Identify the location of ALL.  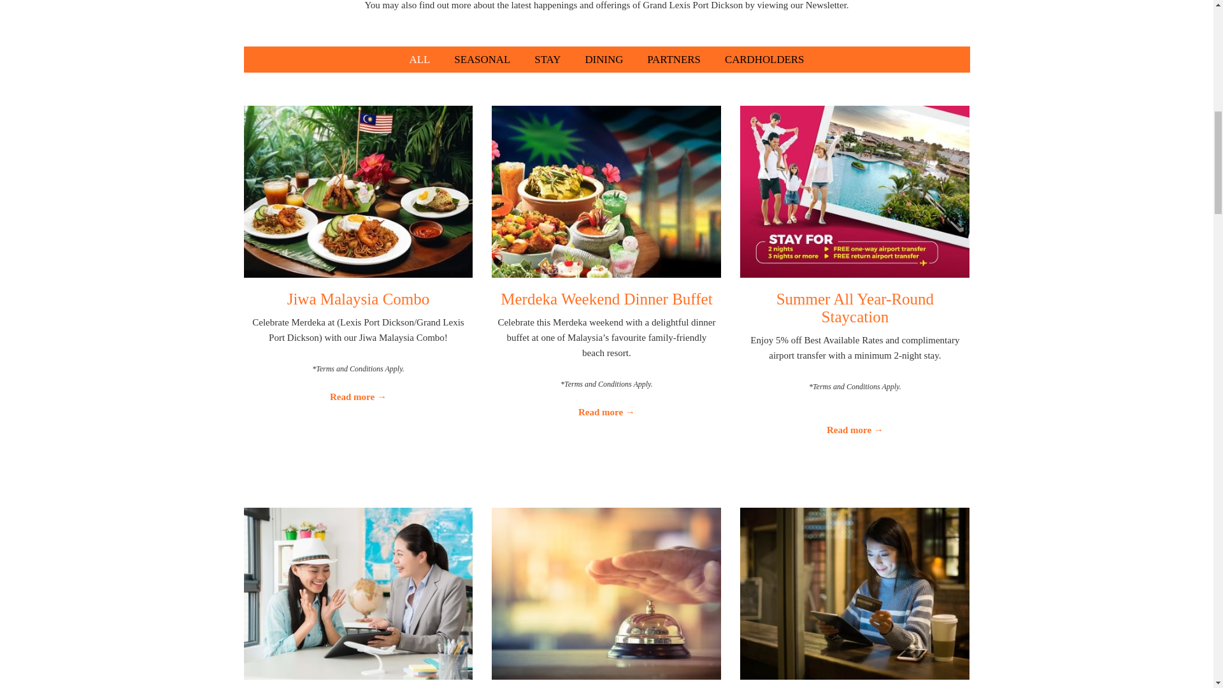
(420, 60).